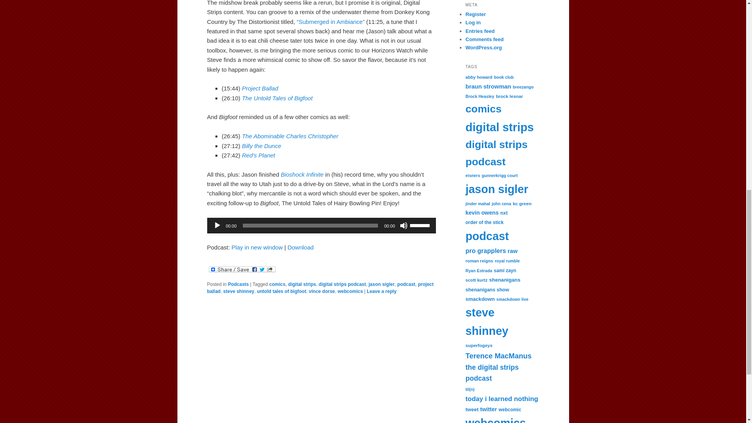  Describe the element at coordinates (381, 284) in the screenshot. I see `jason sigler` at that location.